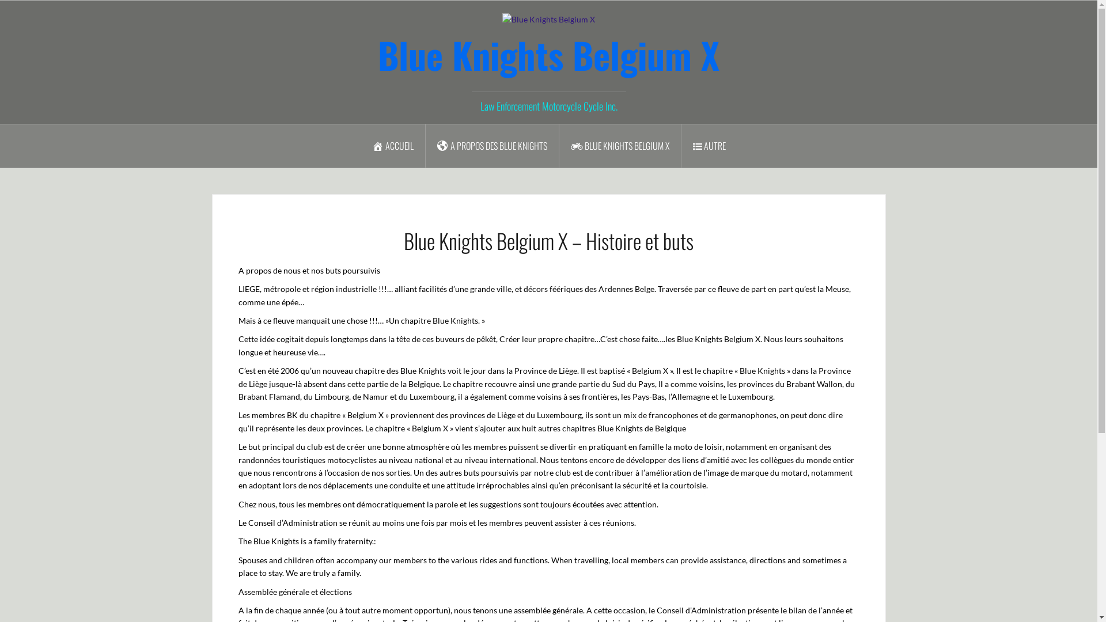  What do you see at coordinates (709, 146) in the screenshot?
I see `AUTRE` at bounding box center [709, 146].